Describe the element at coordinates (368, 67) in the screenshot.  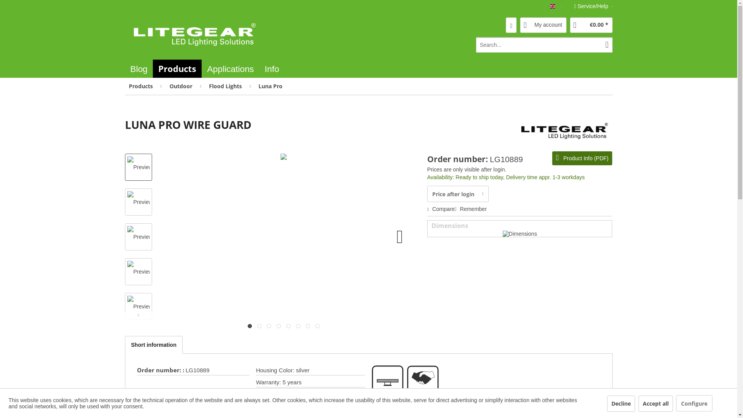
I see `Applications` at that location.